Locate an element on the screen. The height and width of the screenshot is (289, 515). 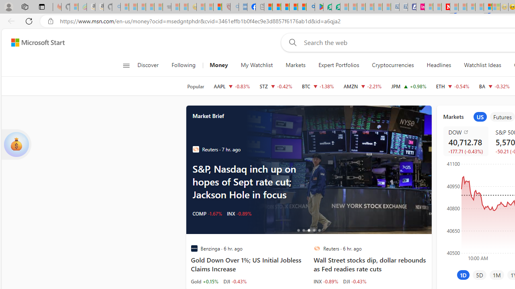
Money is located at coordinates (218, 65).